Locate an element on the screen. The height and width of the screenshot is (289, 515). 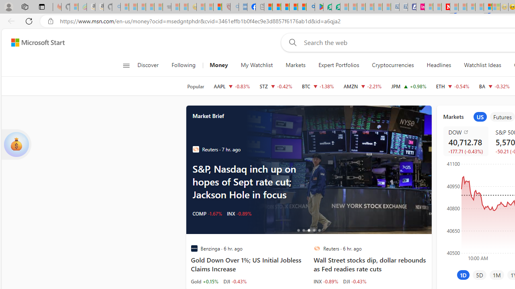
Money is located at coordinates (218, 65).